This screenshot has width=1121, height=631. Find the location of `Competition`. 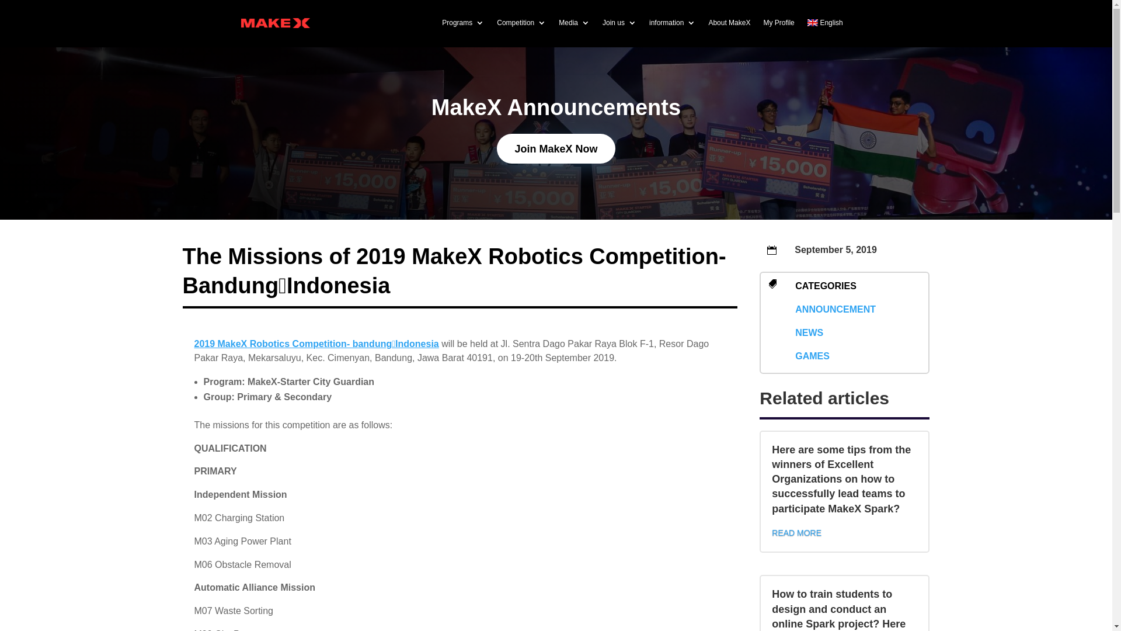

Competition is located at coordinates (521, 23).